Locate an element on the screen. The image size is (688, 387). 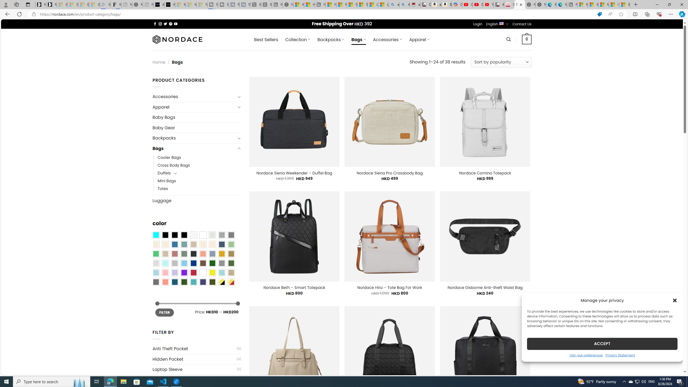
Navy Blue is located at coordinates (193, 263).